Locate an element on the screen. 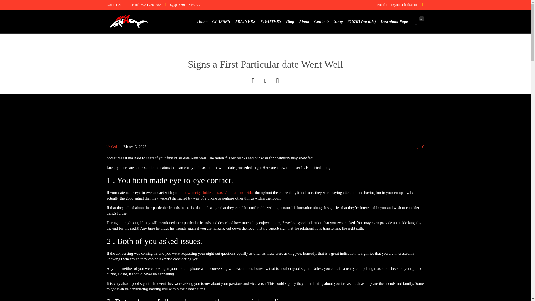 The height and width of the screenshot is (301, 535). TRAINERS is located at coordinates (245, 21).